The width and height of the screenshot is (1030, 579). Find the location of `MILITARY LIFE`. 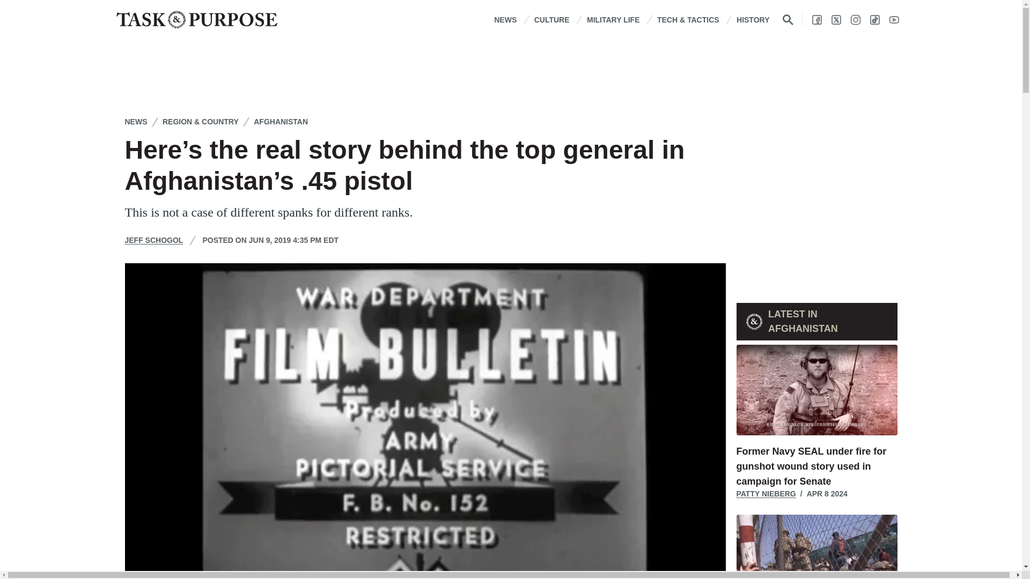

MILITARY LIFE is located at coordinates (613, 19).